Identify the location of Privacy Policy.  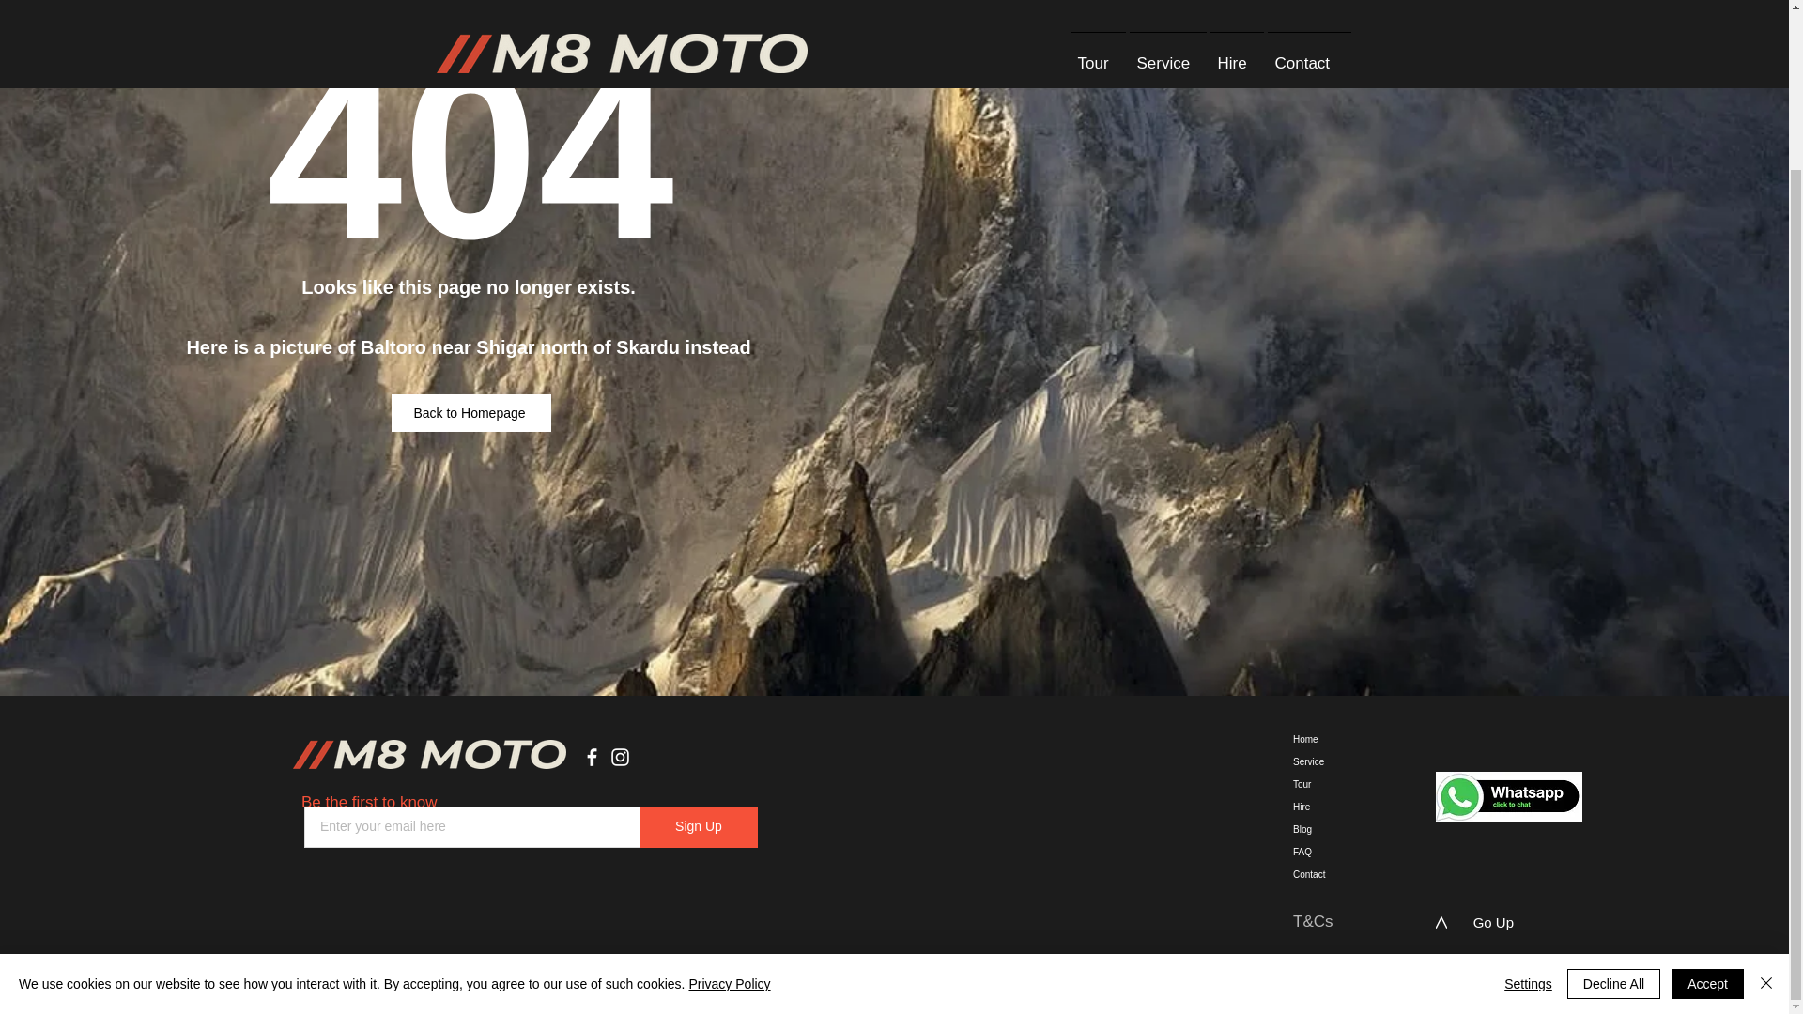
(729, 793).